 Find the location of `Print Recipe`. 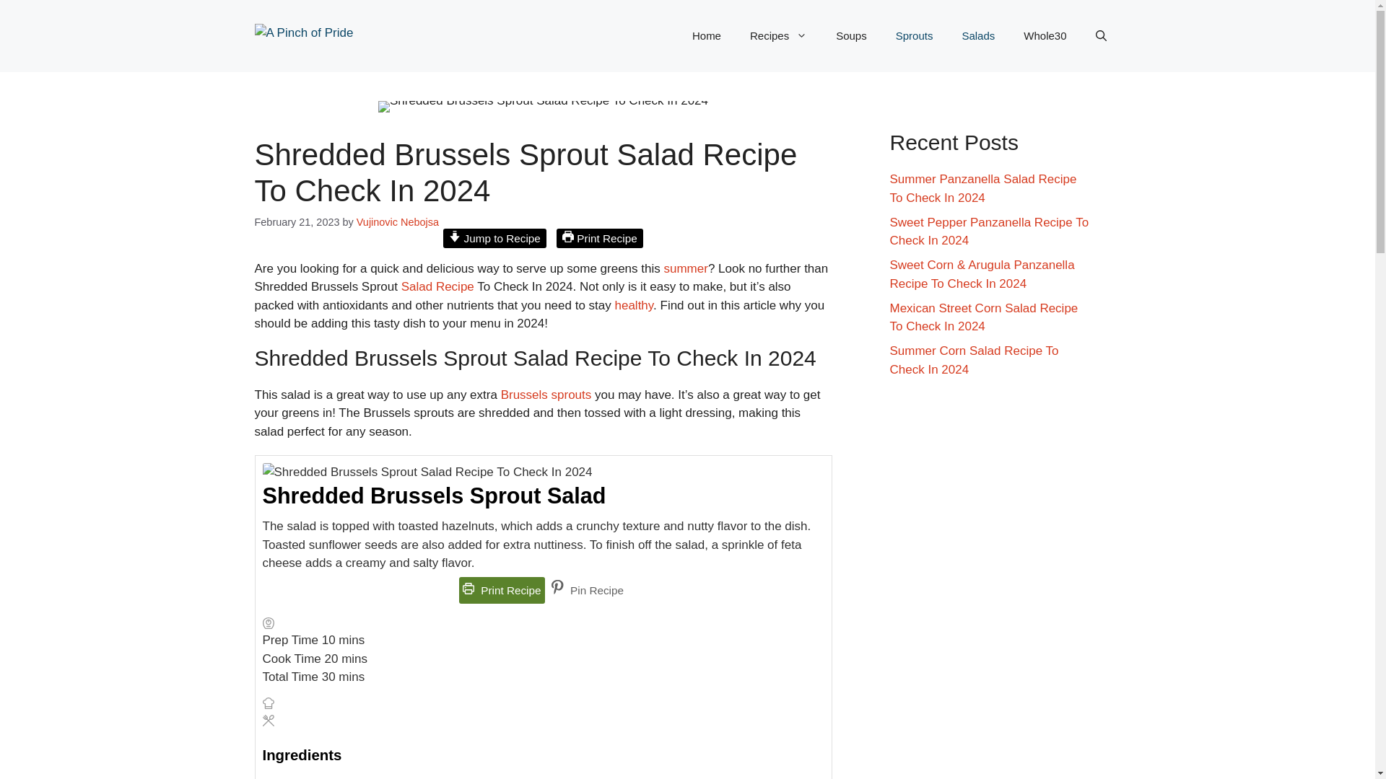

Print Recipe is located at coordinates (599, 238).